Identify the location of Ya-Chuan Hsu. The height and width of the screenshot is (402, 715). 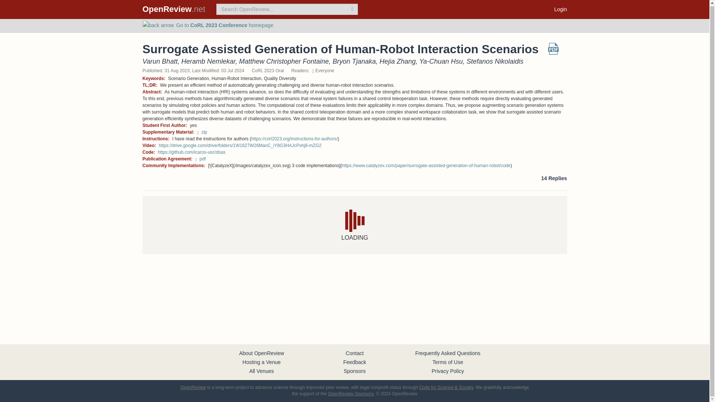
(441, 61).